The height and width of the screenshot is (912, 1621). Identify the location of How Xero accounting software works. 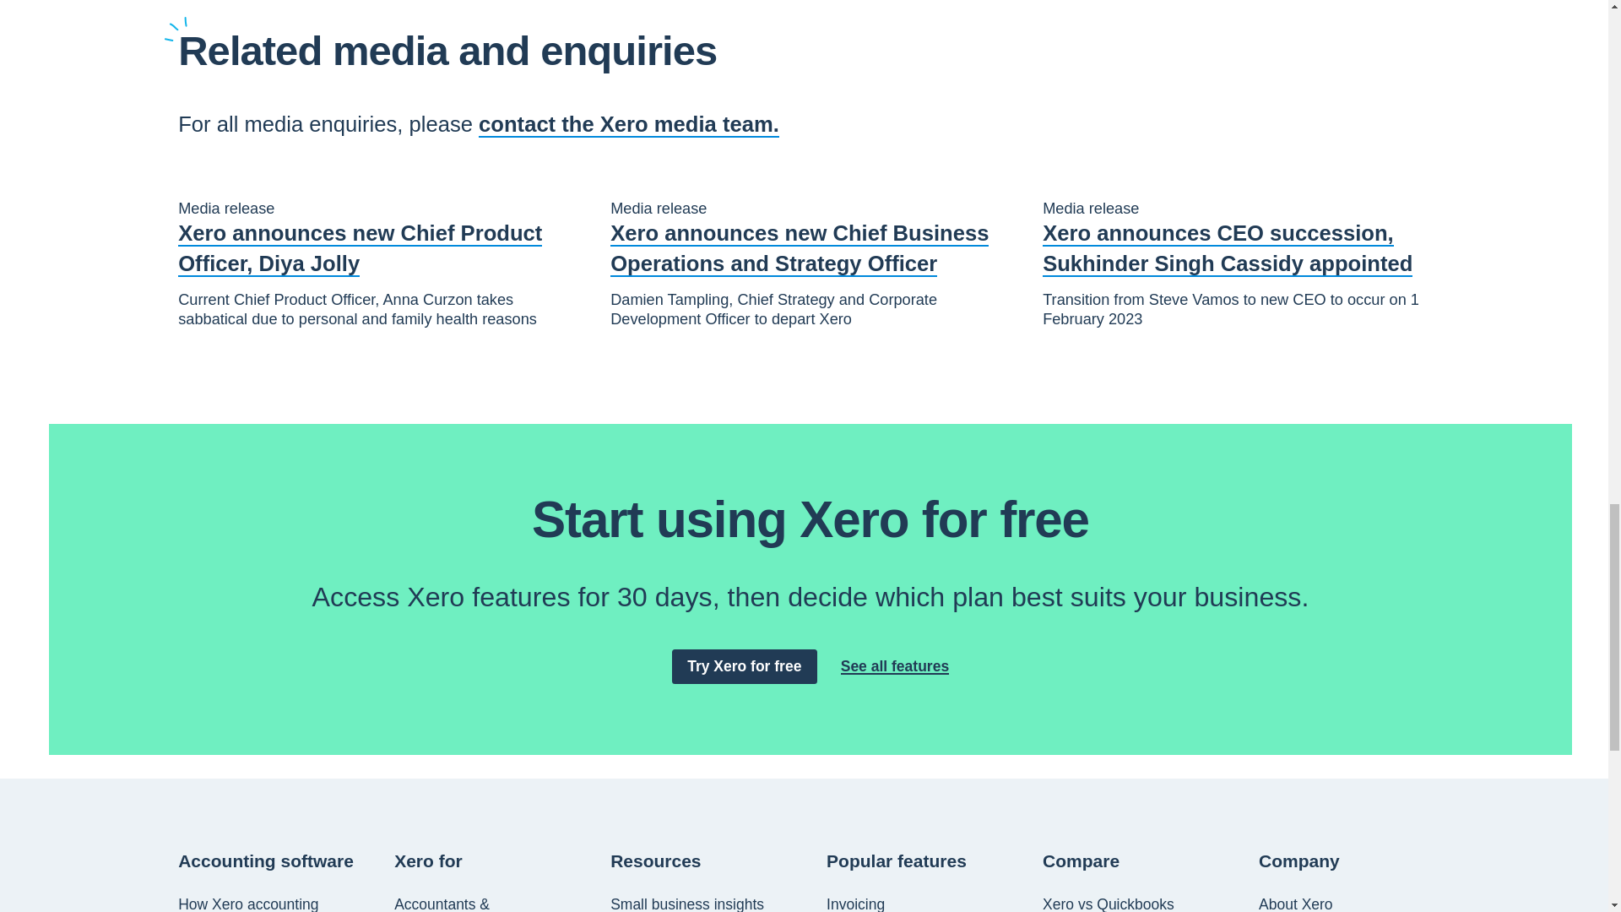
(270, 904).